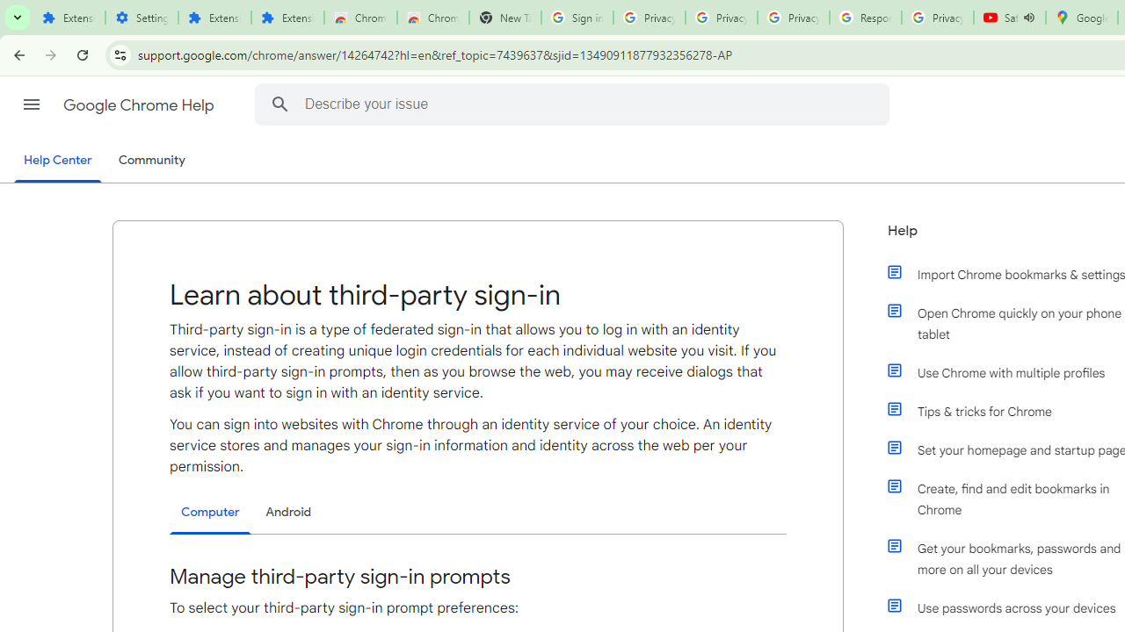 The width and height of the screenshot is (1125, 632). Describe the element at coordinates (279, 104) in the screenshot. I see `Search Help Center` at that location.